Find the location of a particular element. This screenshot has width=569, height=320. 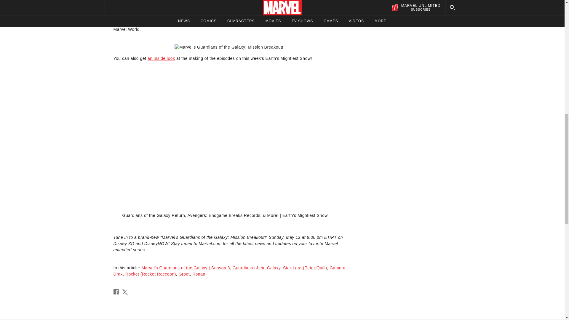

Guardians of the Galaxy is located at coordinates (257, 268).